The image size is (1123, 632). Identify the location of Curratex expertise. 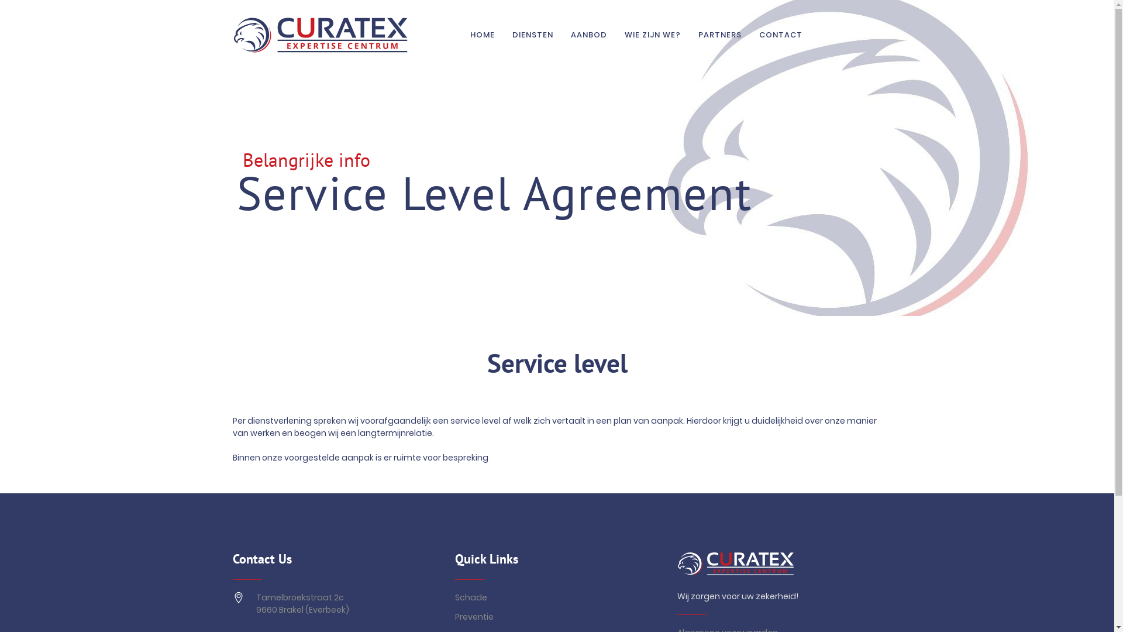
(736, 564).